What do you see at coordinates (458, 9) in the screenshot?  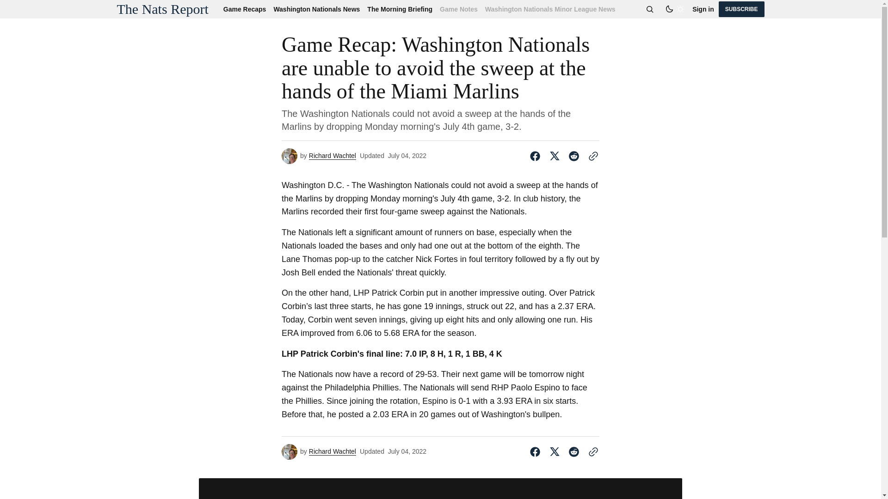 I see `Game Notes` at bounding box center [458, 9].